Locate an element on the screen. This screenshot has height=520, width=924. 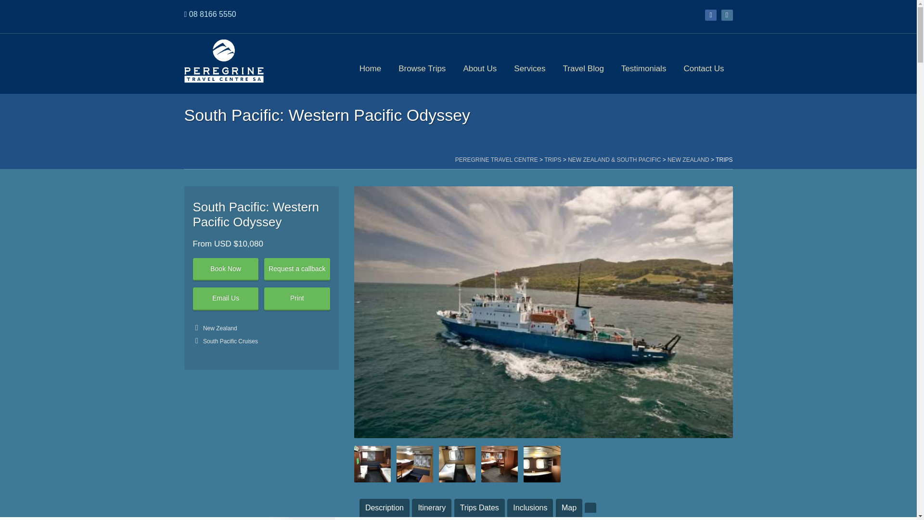
08 8166 5550 is located at coordinates (213, 13).